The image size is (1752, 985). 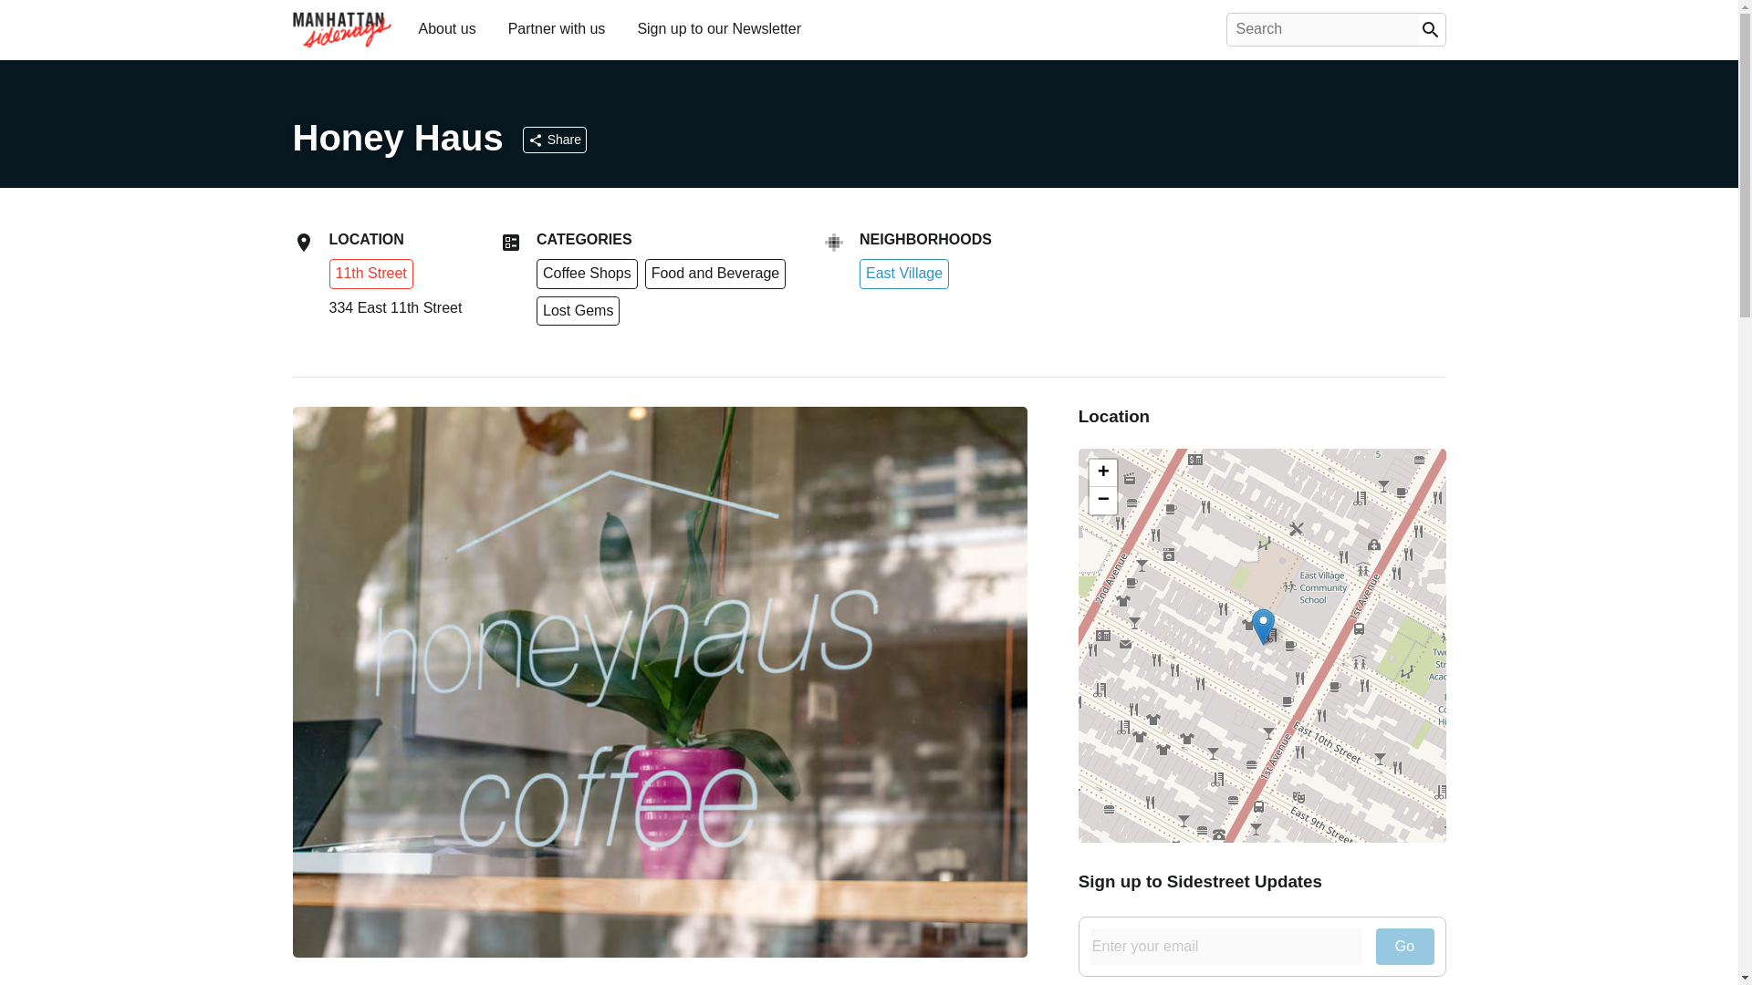 I want to click on Share, so click(x=555, y=140).